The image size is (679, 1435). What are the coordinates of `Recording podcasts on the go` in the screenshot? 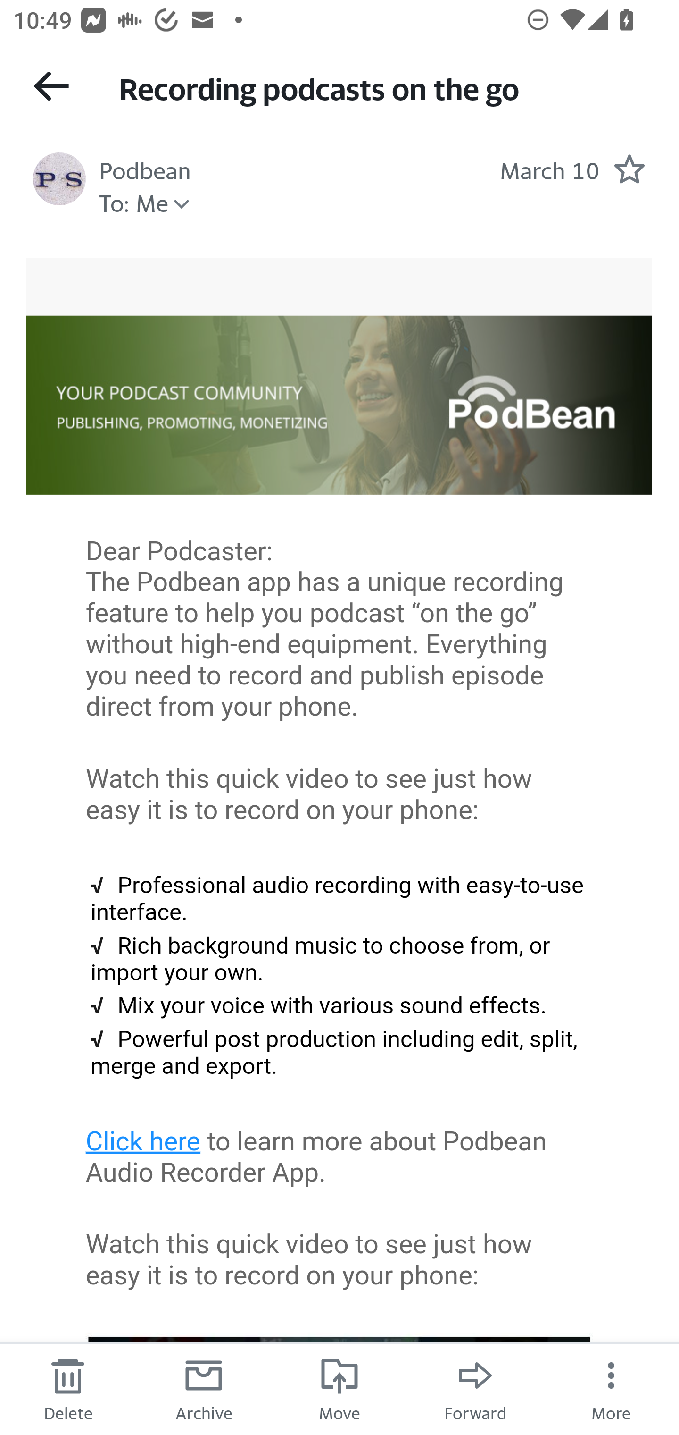 It's located at (382, 87).